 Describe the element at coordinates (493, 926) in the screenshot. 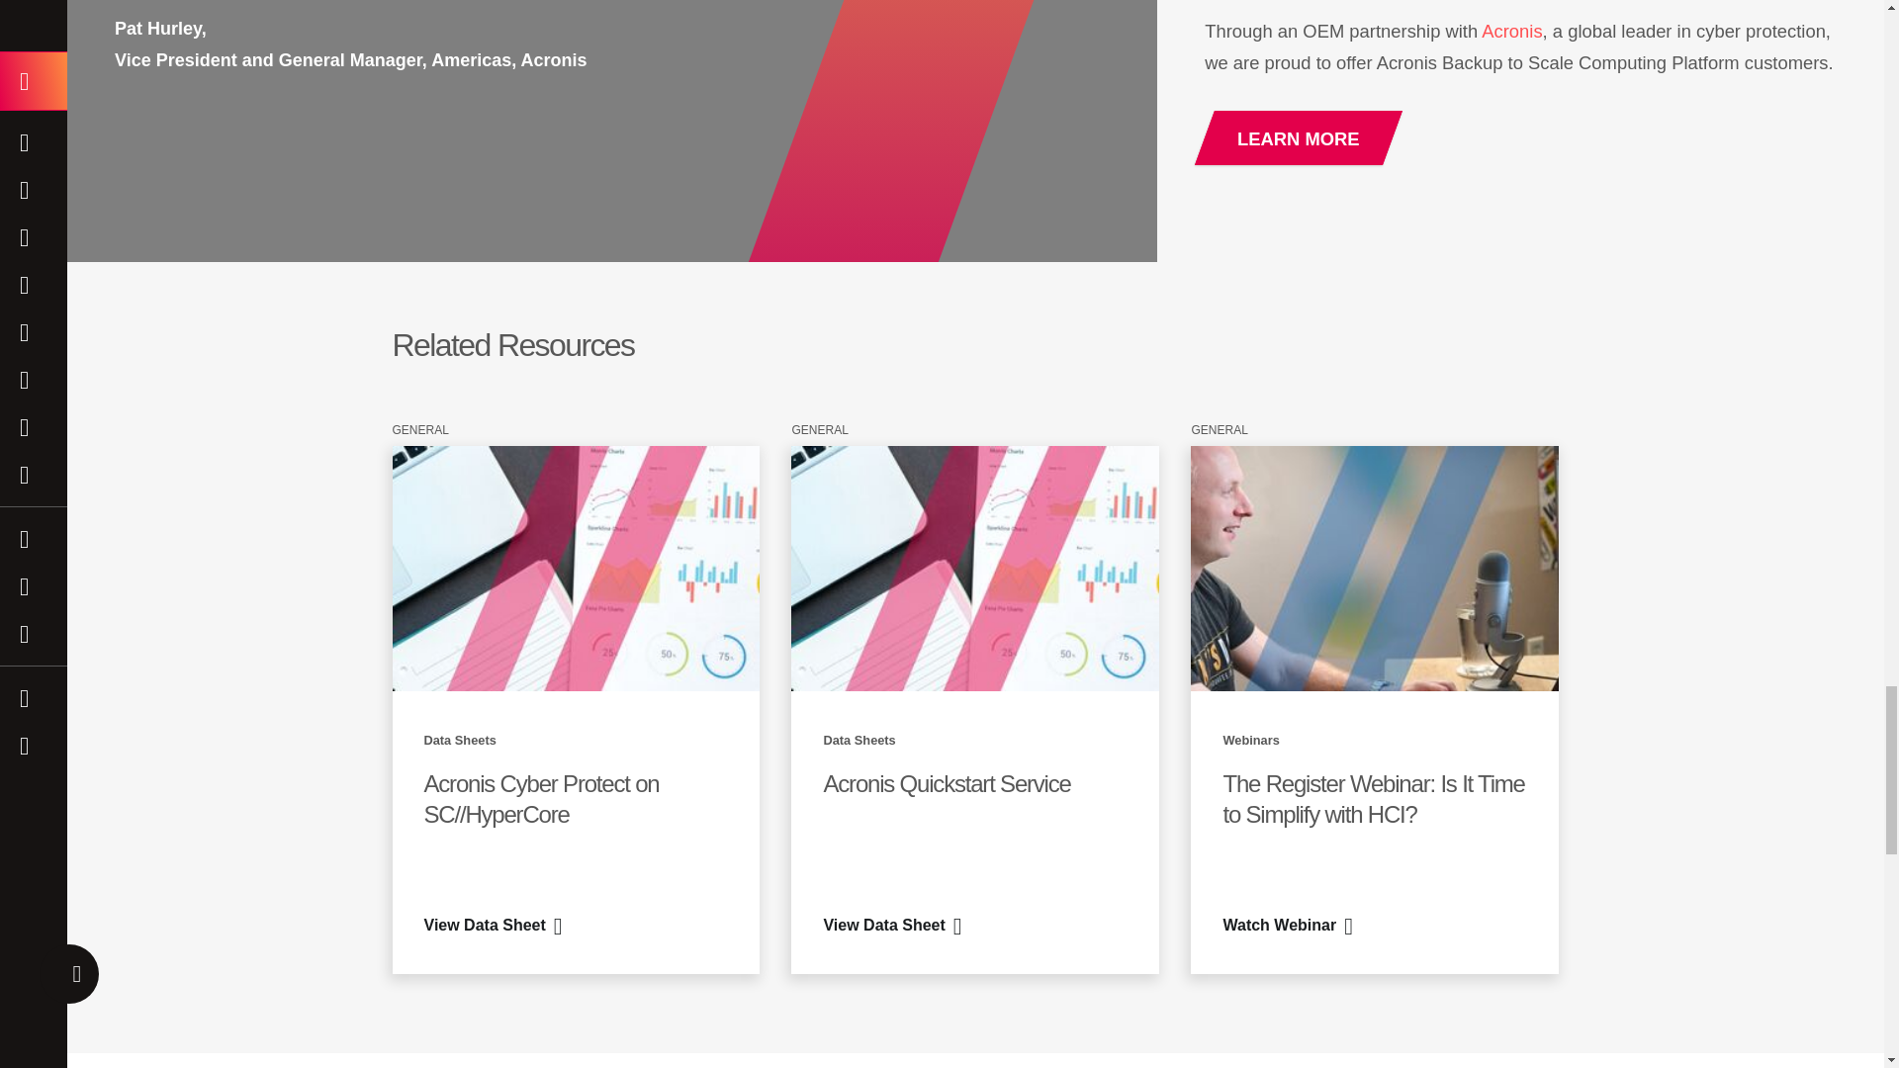

I see `View Data Sheet` at that location.